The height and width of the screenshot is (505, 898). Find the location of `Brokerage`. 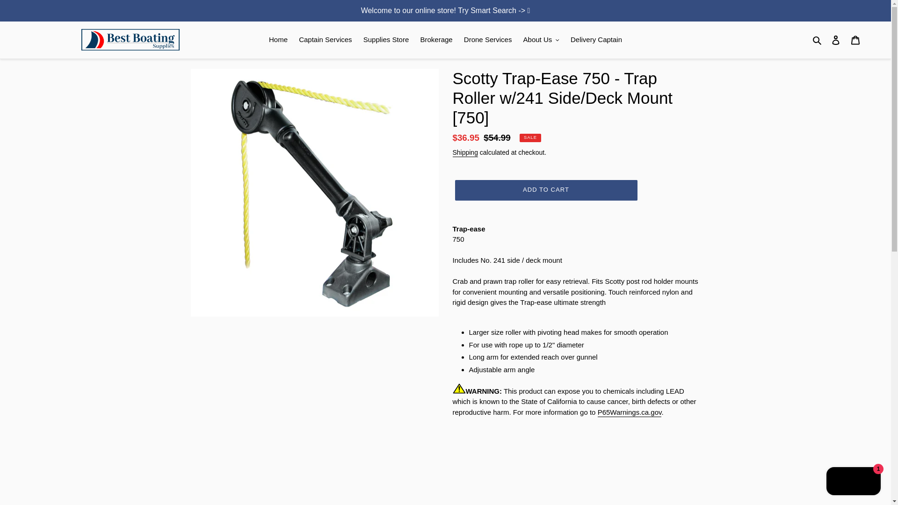

Brokerage is located at coordinates (436, 40).